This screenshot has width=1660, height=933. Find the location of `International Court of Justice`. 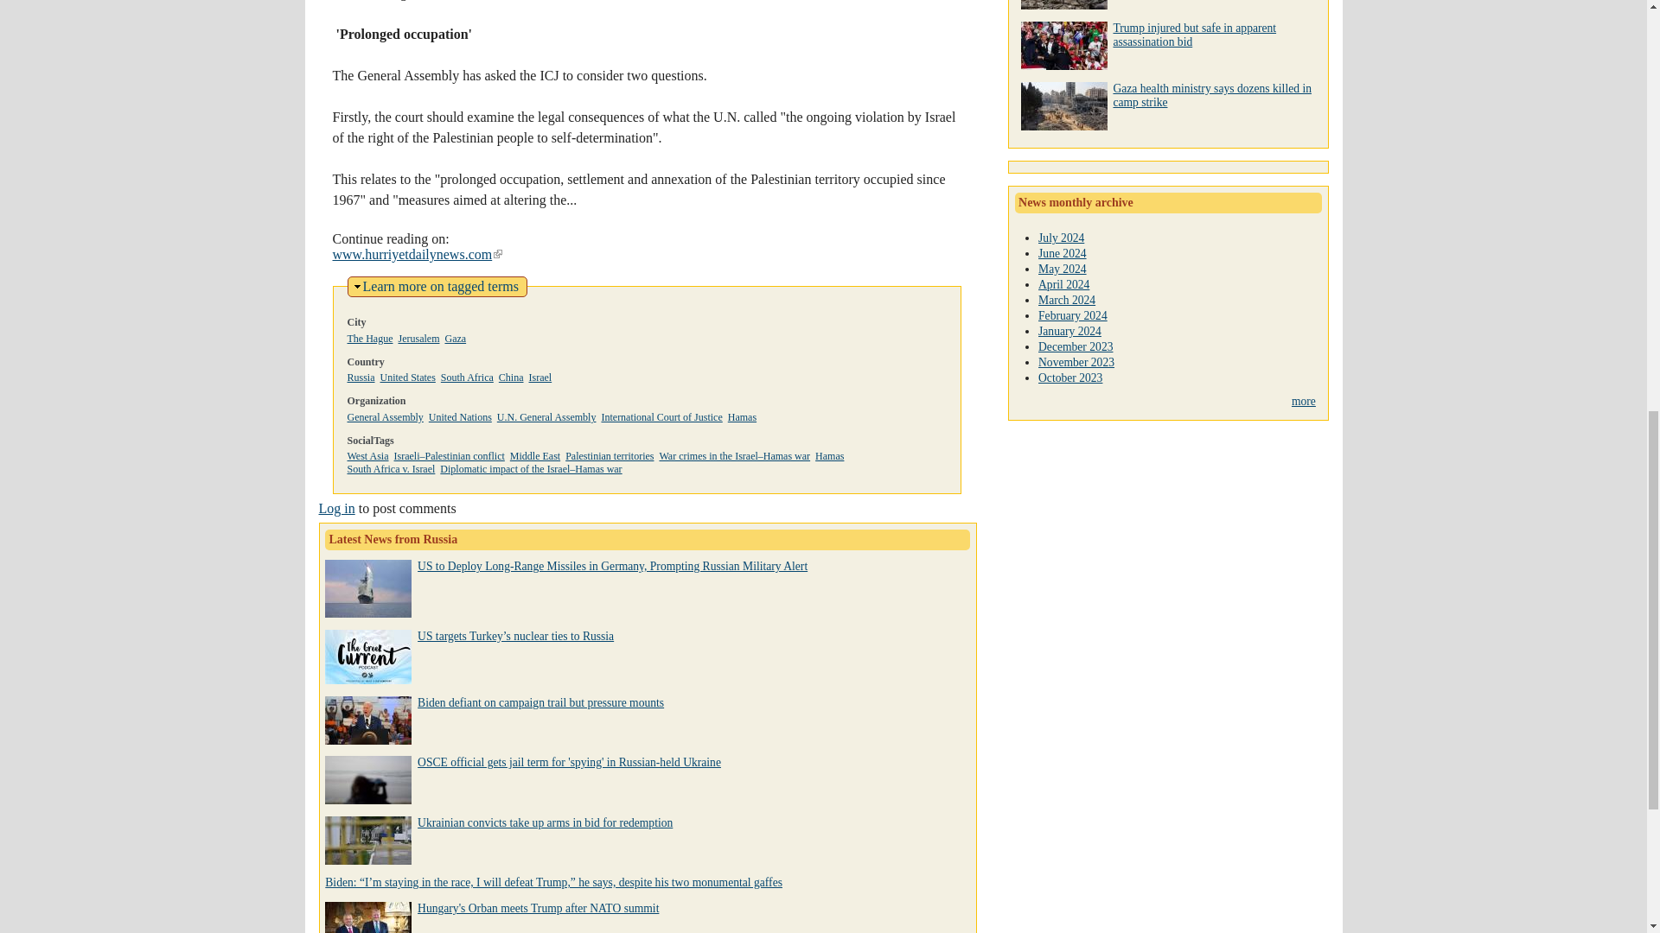

International Court of Justice is located at coordinates (661, 417).